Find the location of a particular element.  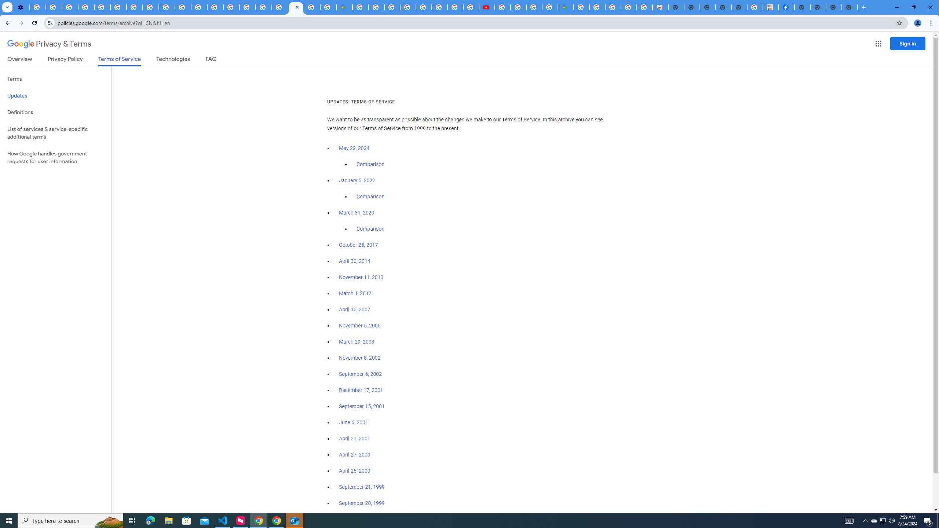

April 25, 2000 is located at coordinates (355, 471).